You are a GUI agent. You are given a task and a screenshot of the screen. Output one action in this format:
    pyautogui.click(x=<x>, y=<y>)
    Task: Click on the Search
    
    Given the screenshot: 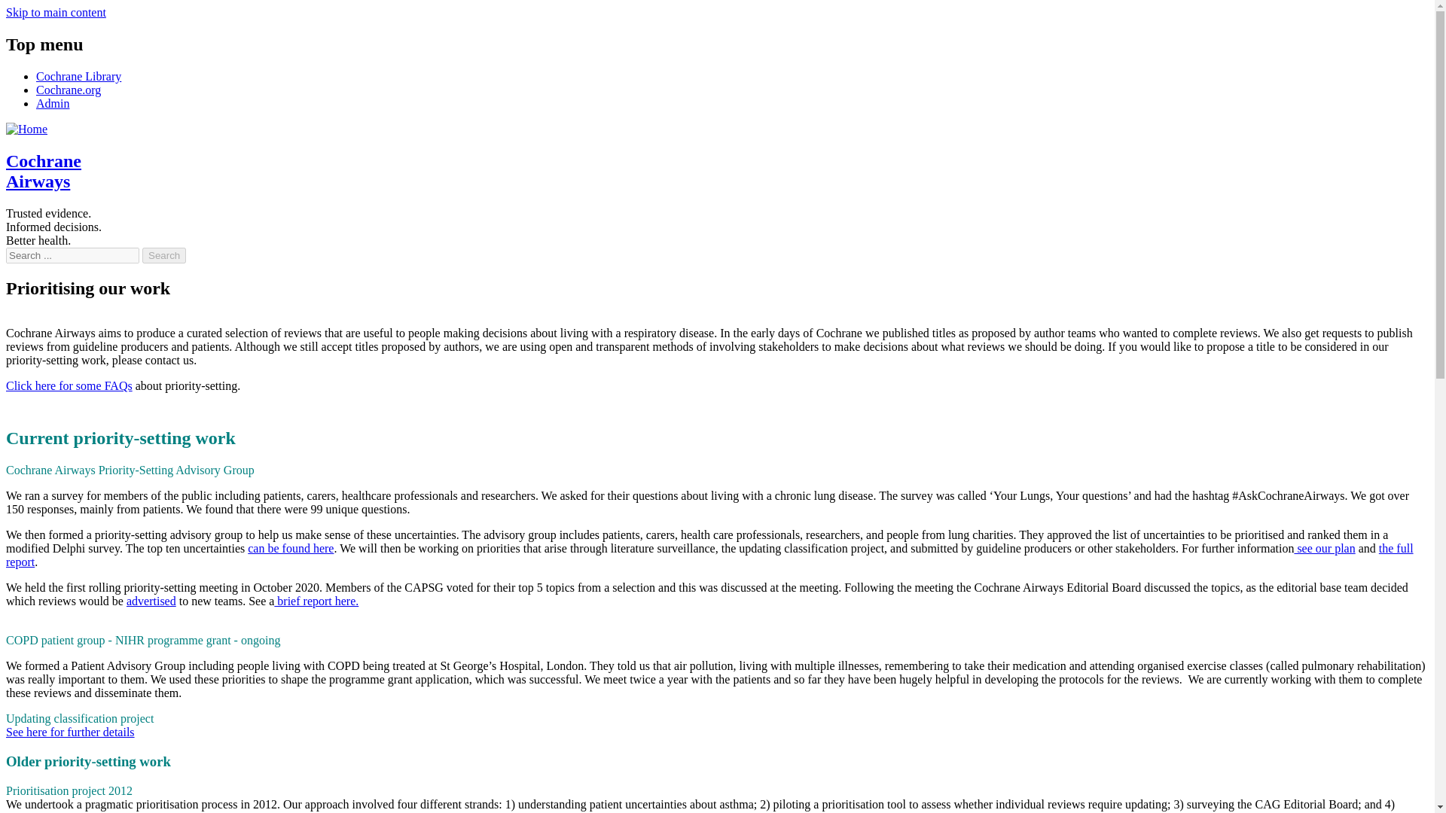 What is the action you would take?
    pyautogui.click(x=164, y=255)
    